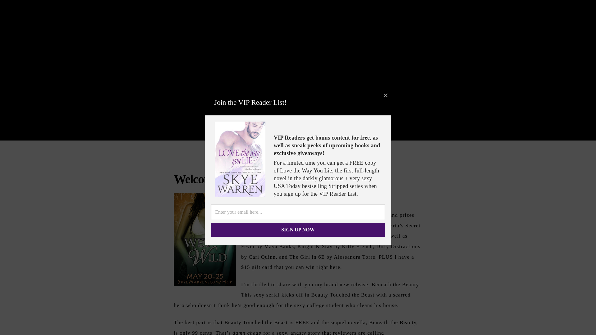 The width and height of the screenshot is (596, 335). Describe the element at coordinates (273, 133) in the screenshot. I see `AUDIOBOOKS` at that location.